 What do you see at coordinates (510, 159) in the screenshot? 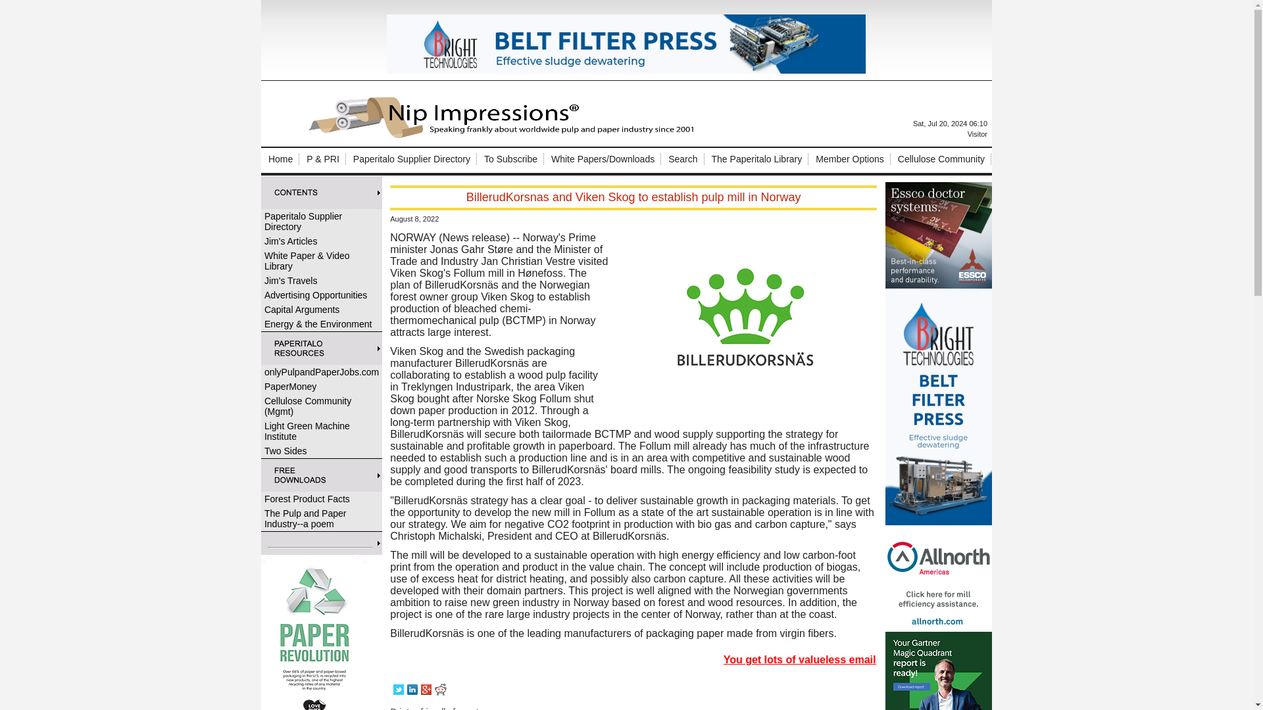
I see `To Subscribe` at bounding box center [510, 159].